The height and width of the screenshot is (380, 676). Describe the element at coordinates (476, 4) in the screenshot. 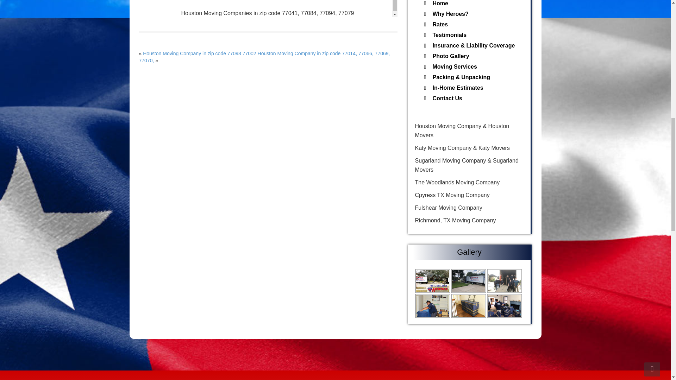

I see `Home` at that location.